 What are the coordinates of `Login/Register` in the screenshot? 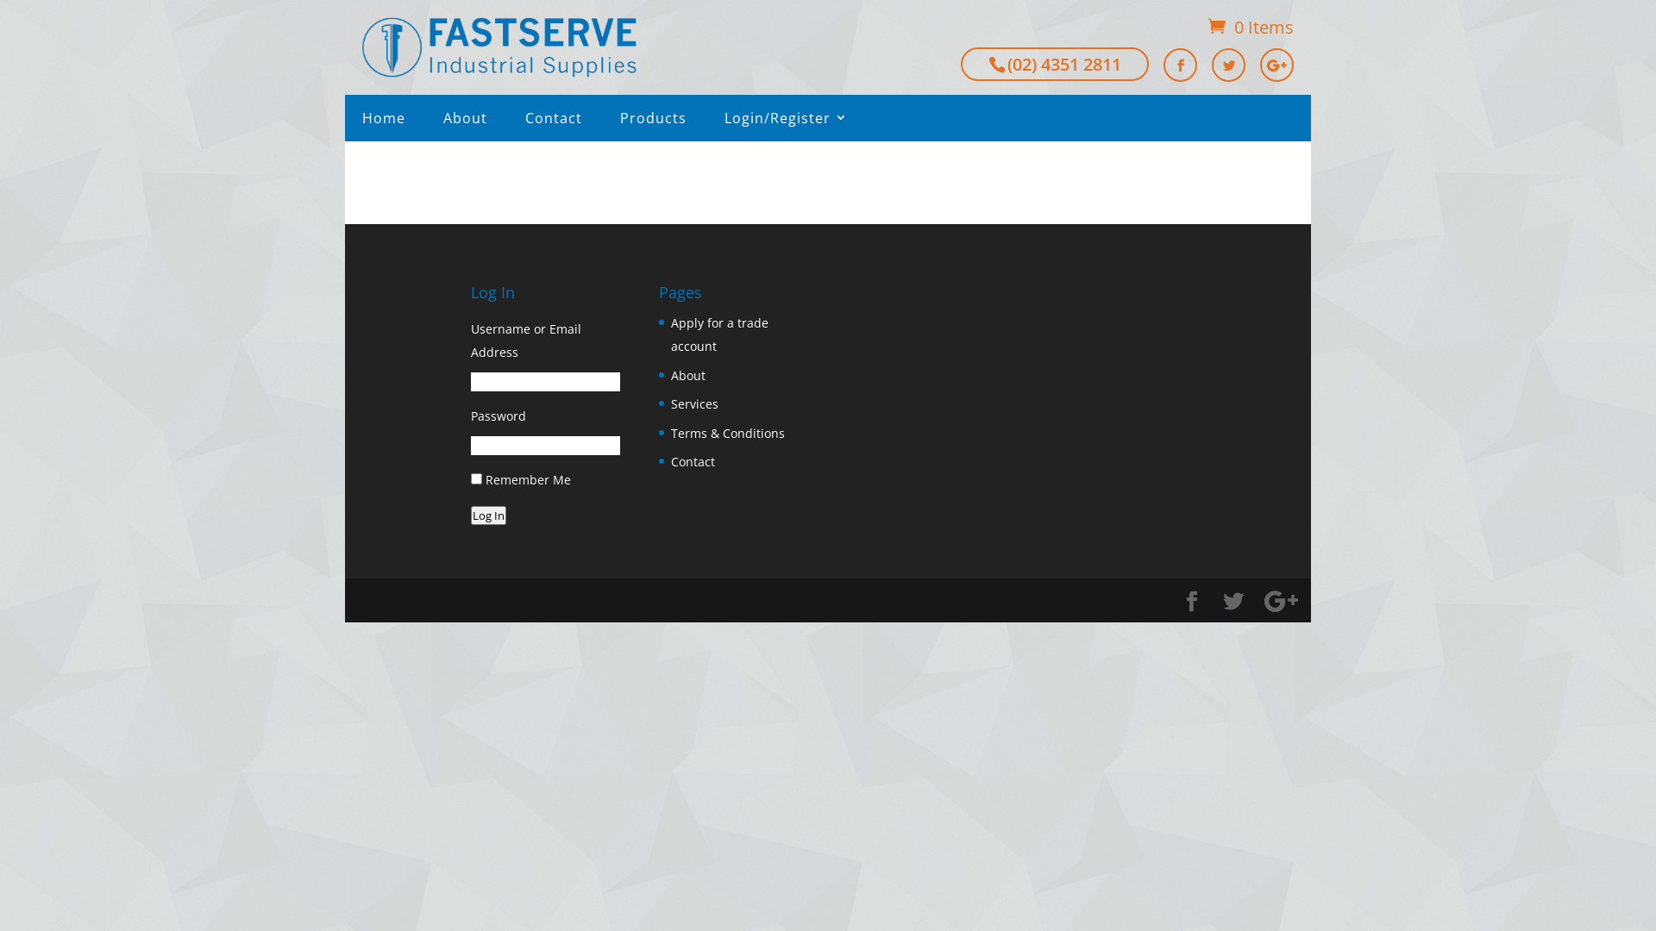 It's located at (778, 118).